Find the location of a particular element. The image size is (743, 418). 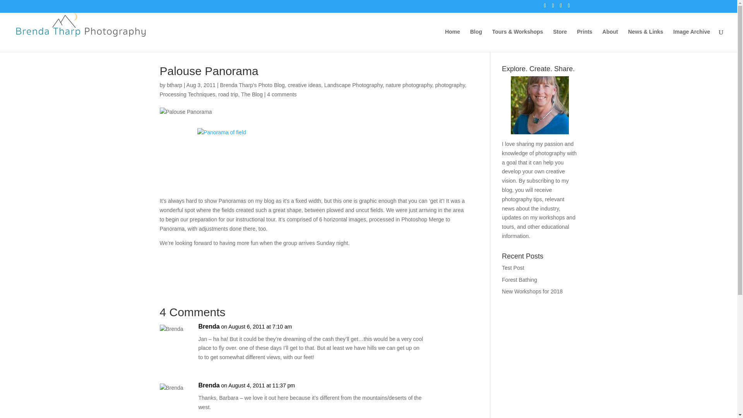

nature photography is located at coordinates (409, 85).